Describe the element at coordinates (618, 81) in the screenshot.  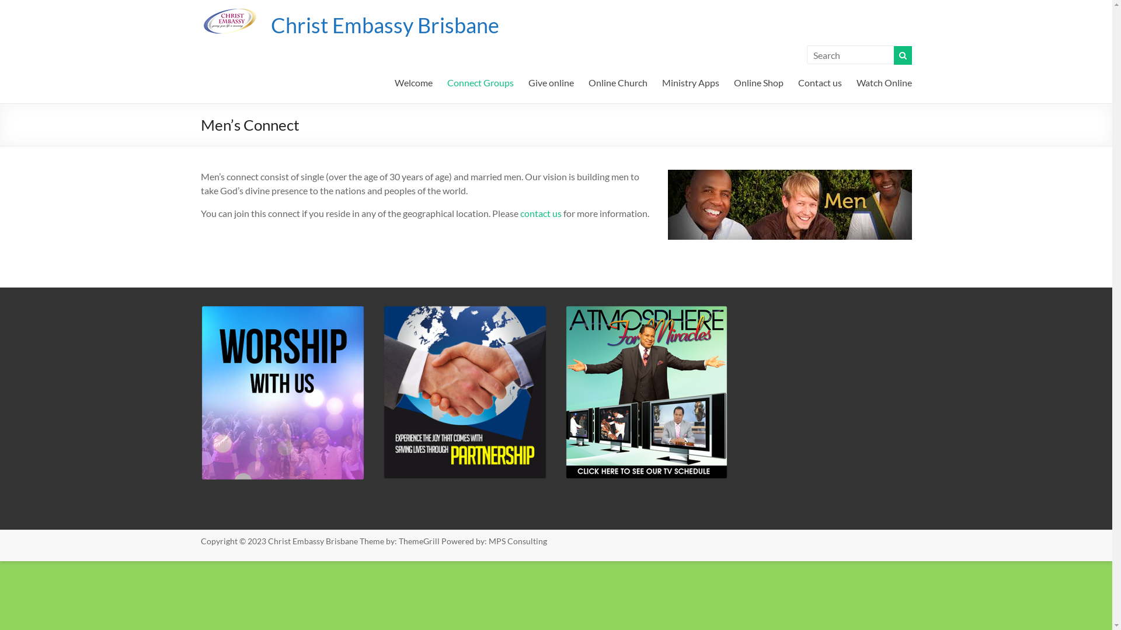
I see `Online Church` at that location.